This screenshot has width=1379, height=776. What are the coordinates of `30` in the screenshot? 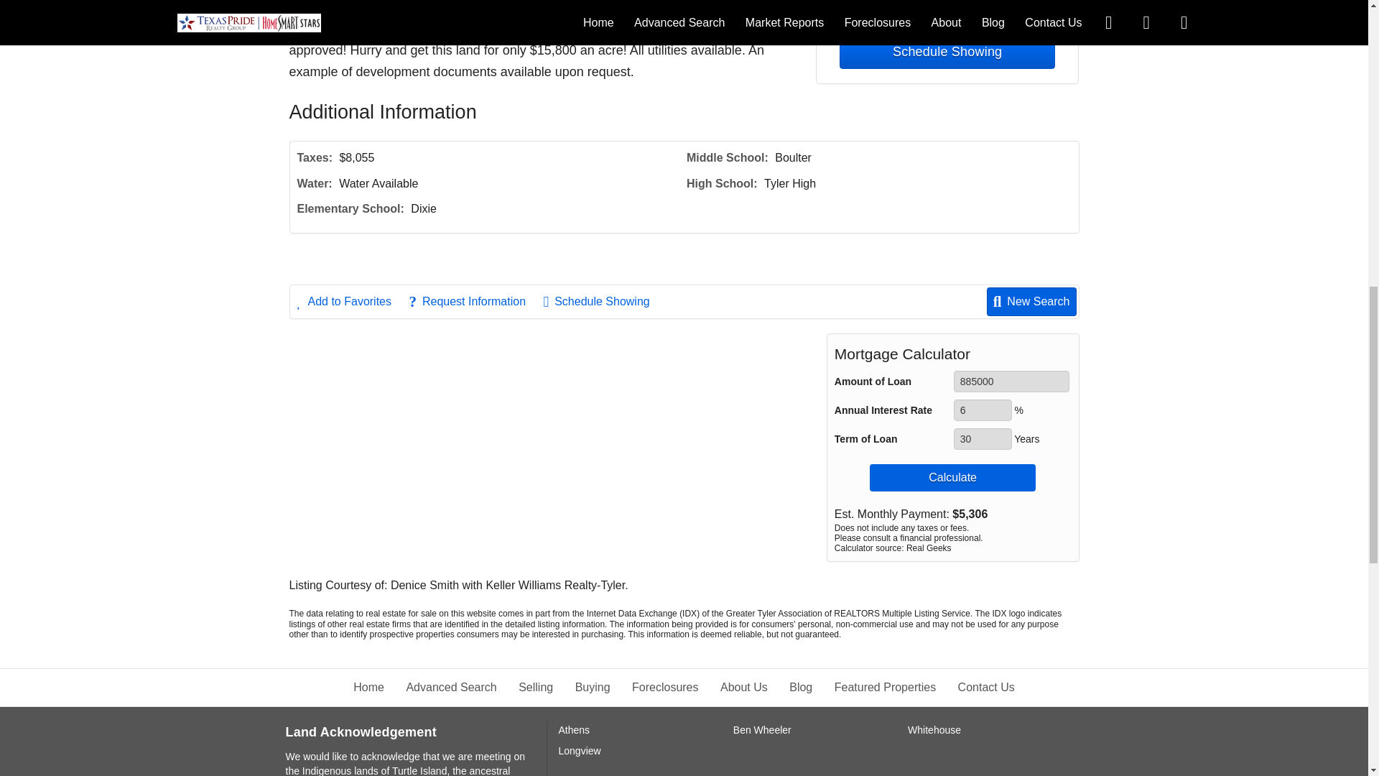 It's located at (983, 439).